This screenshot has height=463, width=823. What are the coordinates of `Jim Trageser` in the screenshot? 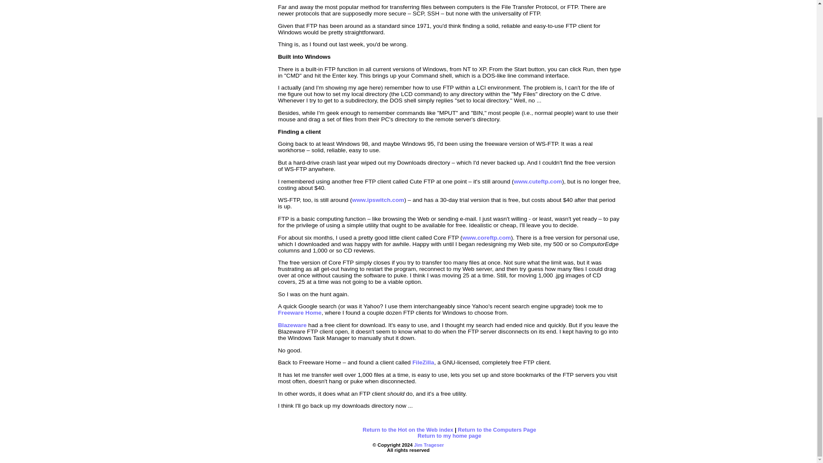 It's located at (429, 445).